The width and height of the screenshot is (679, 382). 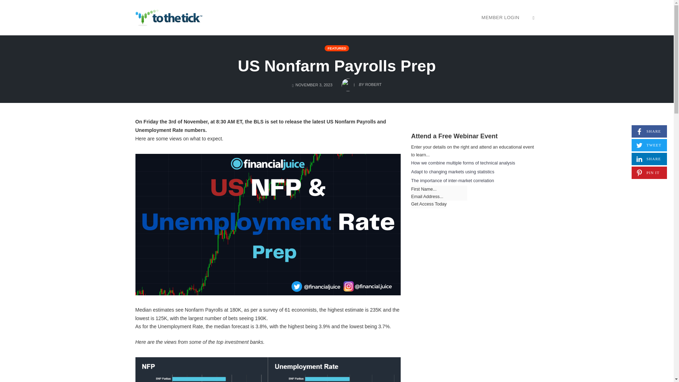 What do you see at coordinates (337, 66) in the screenshot?
I see `First Name...` at bounding box center [337, 66].